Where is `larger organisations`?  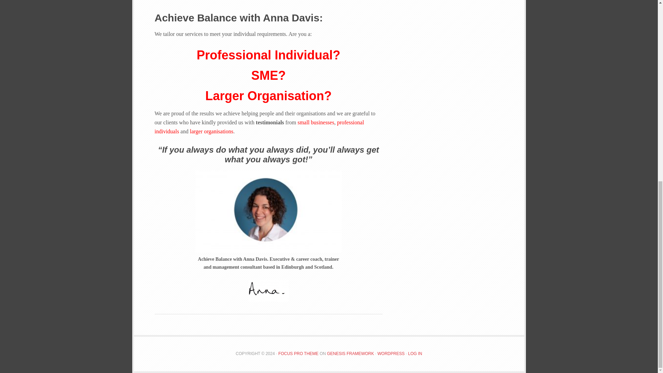 larger organisations is located at coordinates (211, 131).